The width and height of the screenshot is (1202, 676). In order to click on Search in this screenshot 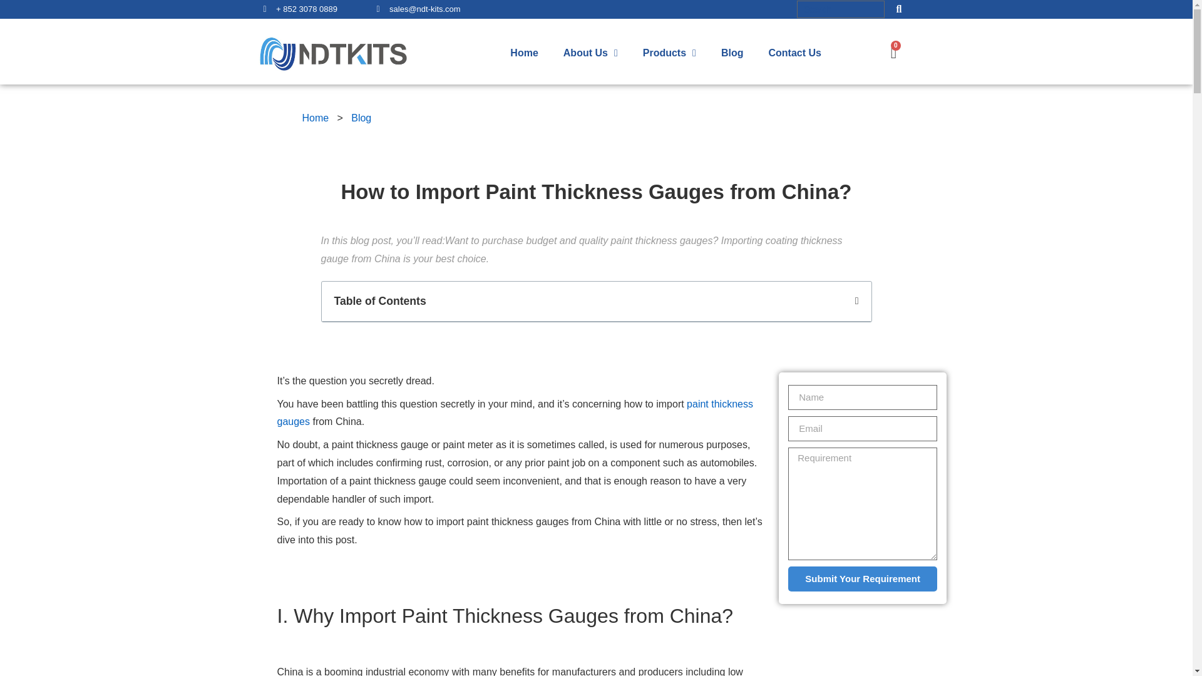, I will do `click(840, 9)`.